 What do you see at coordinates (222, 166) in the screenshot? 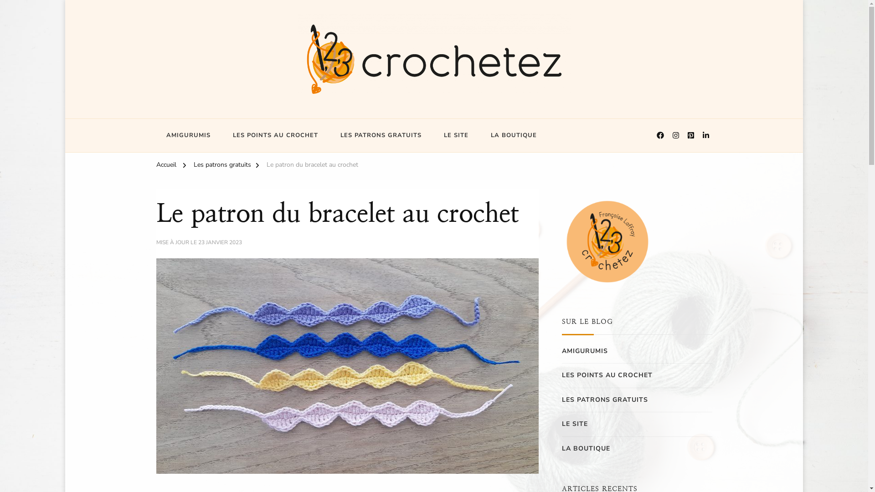
I see `Les patrons gratuits` at bounding box center [222, 166].